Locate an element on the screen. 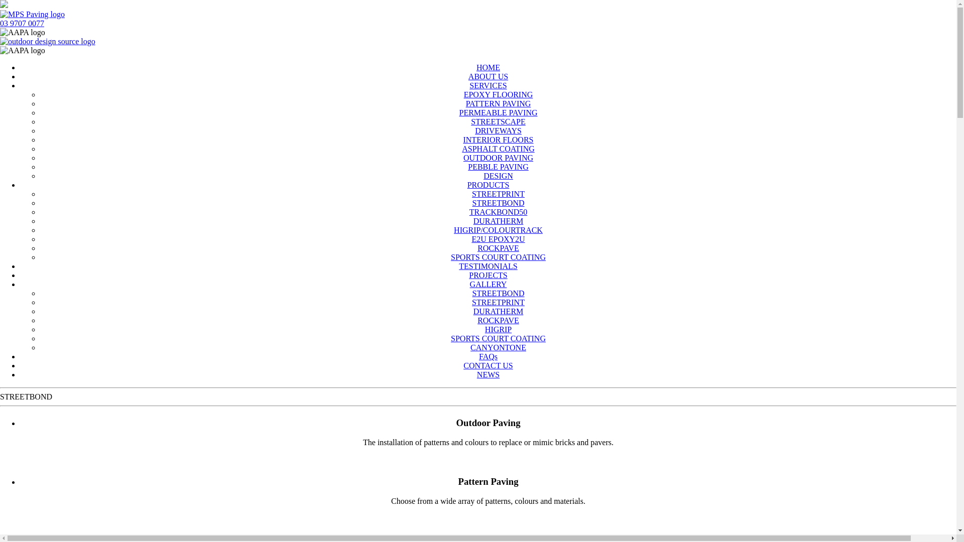  INTERIOR FLOORS is located at coordinates (498, 140).